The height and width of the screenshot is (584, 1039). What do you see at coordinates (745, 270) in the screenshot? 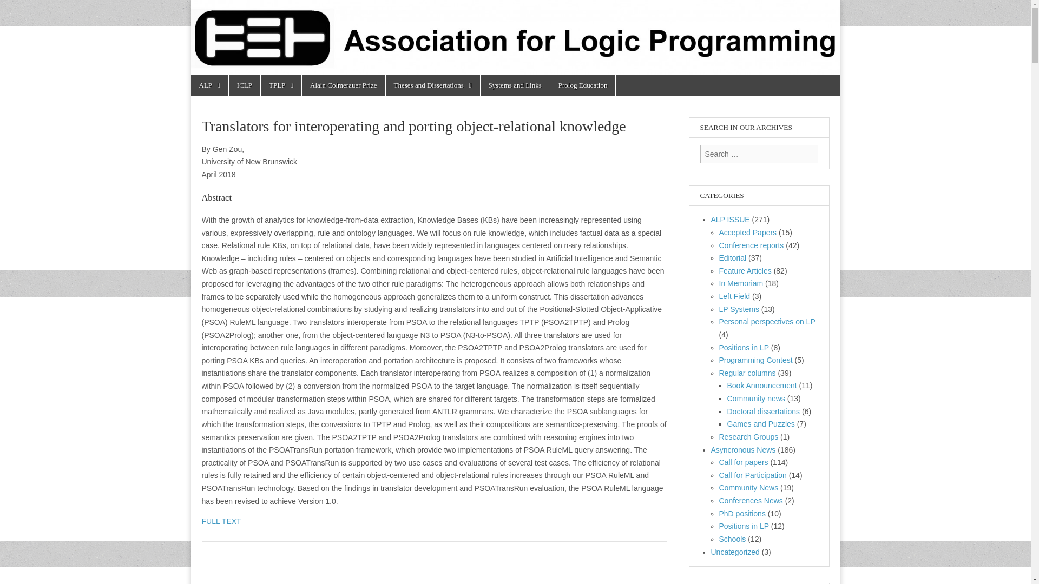
I see `Feature Articles` at bounding box center [745, 270].